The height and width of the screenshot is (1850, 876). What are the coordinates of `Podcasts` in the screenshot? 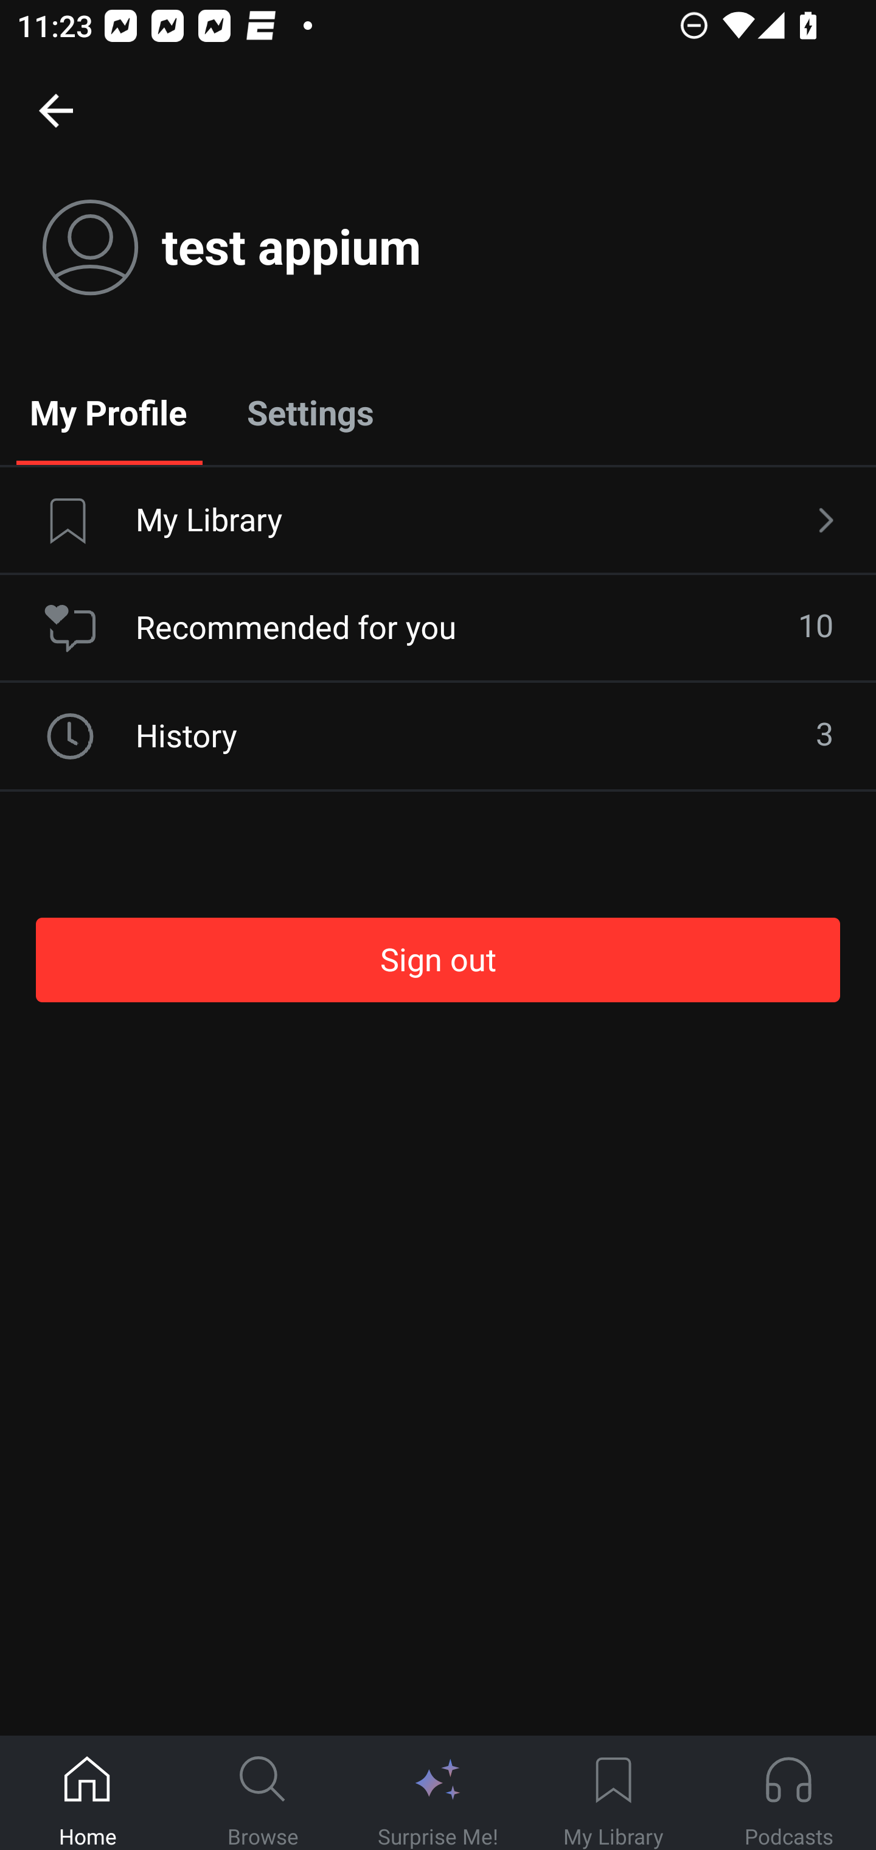 It's located at (788, 1793).